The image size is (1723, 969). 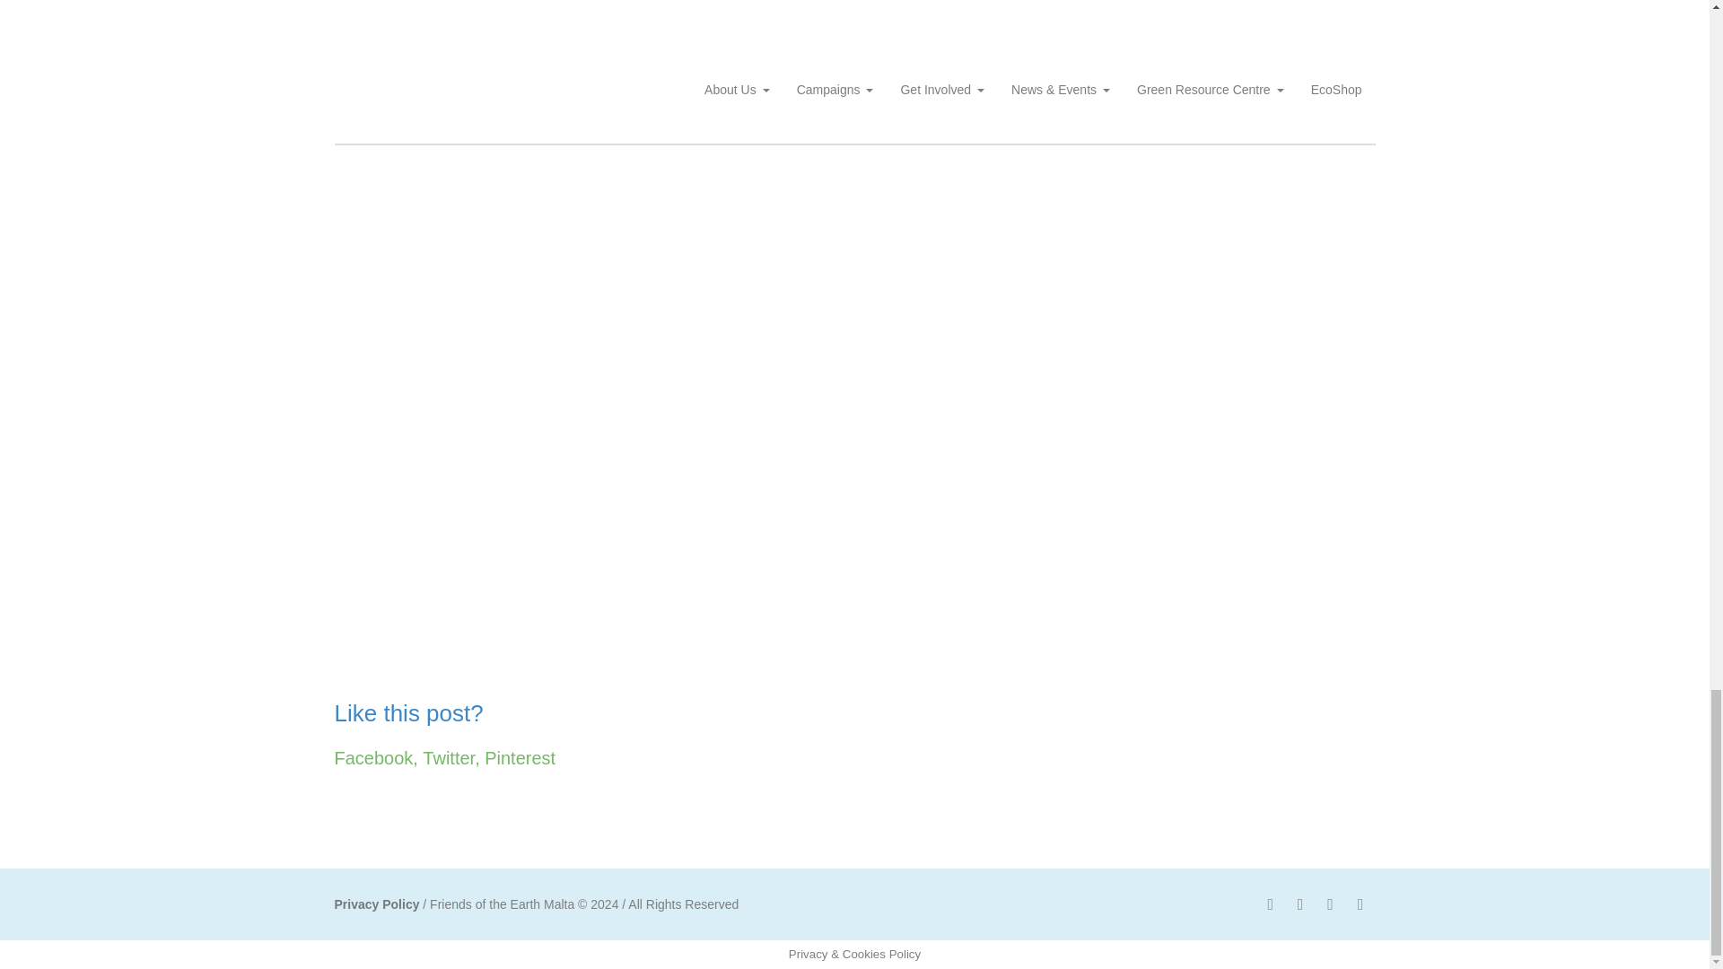 What do you see at coordinates (1360, 904) in the screenshot?
I see `Instagram` at bounding box center [1360, 904].